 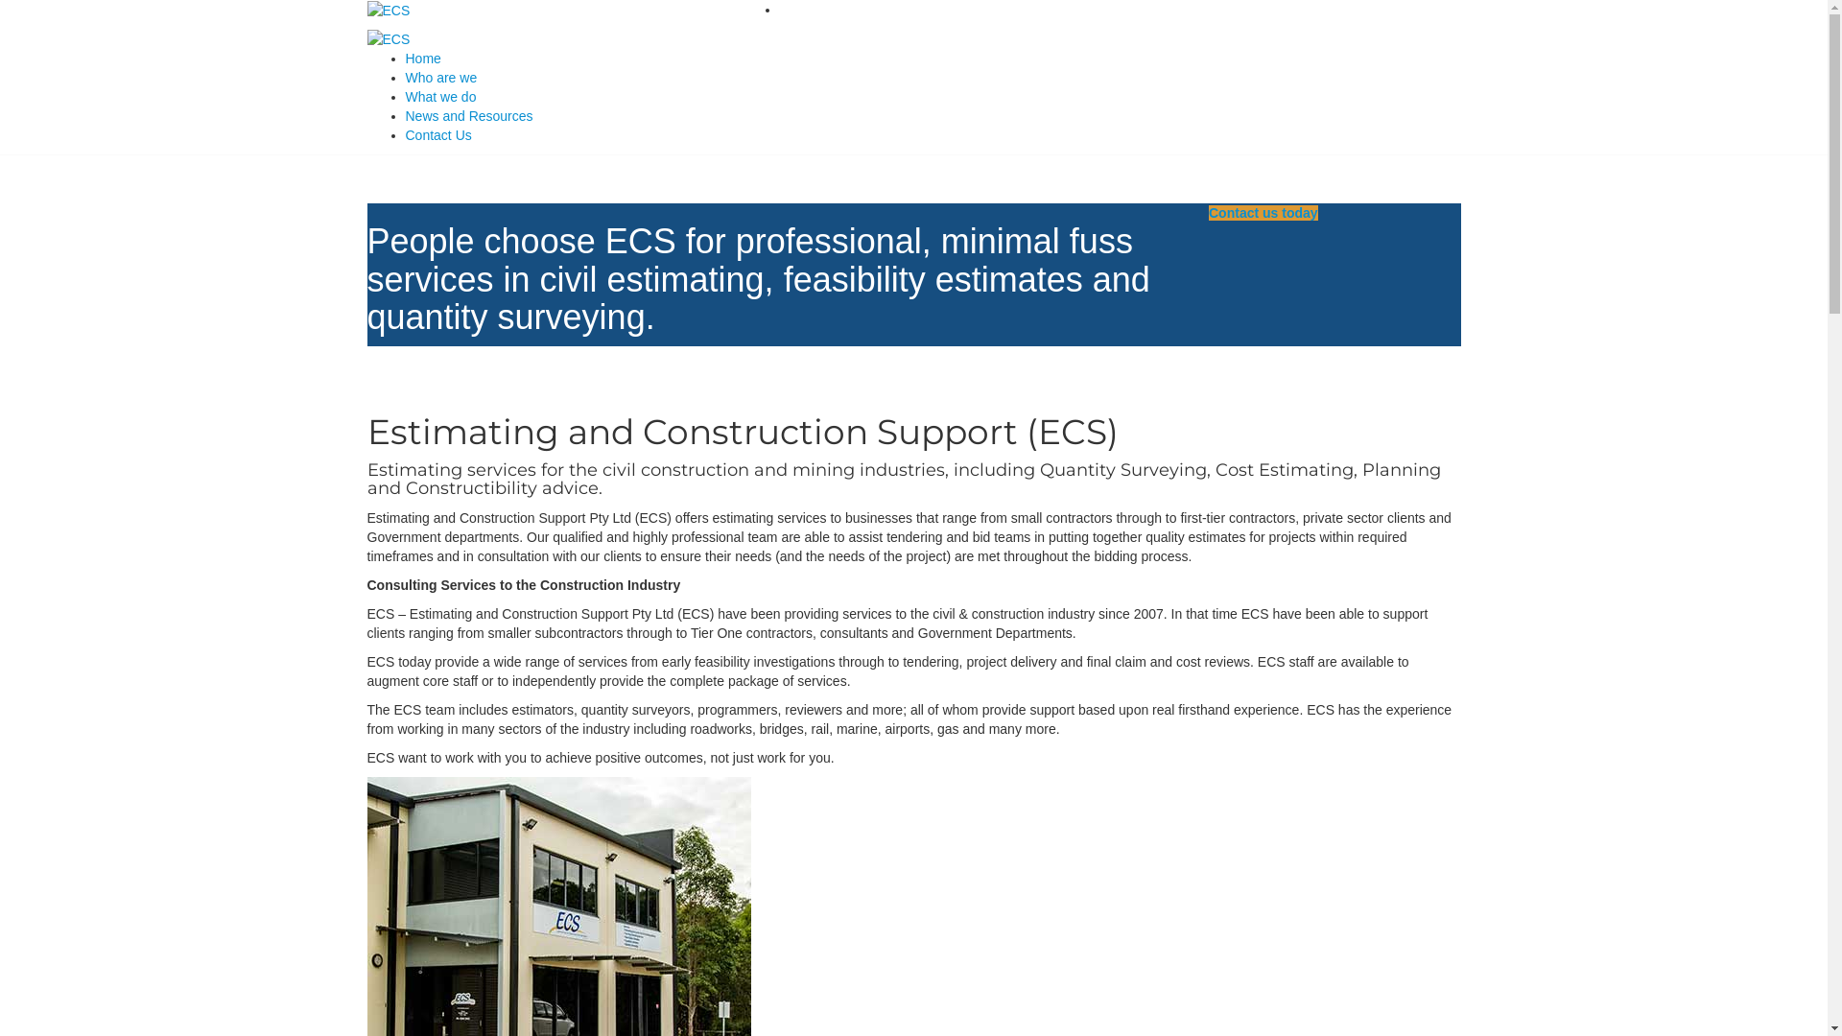 I want to click on Who are we, so click(x=441, y=78).